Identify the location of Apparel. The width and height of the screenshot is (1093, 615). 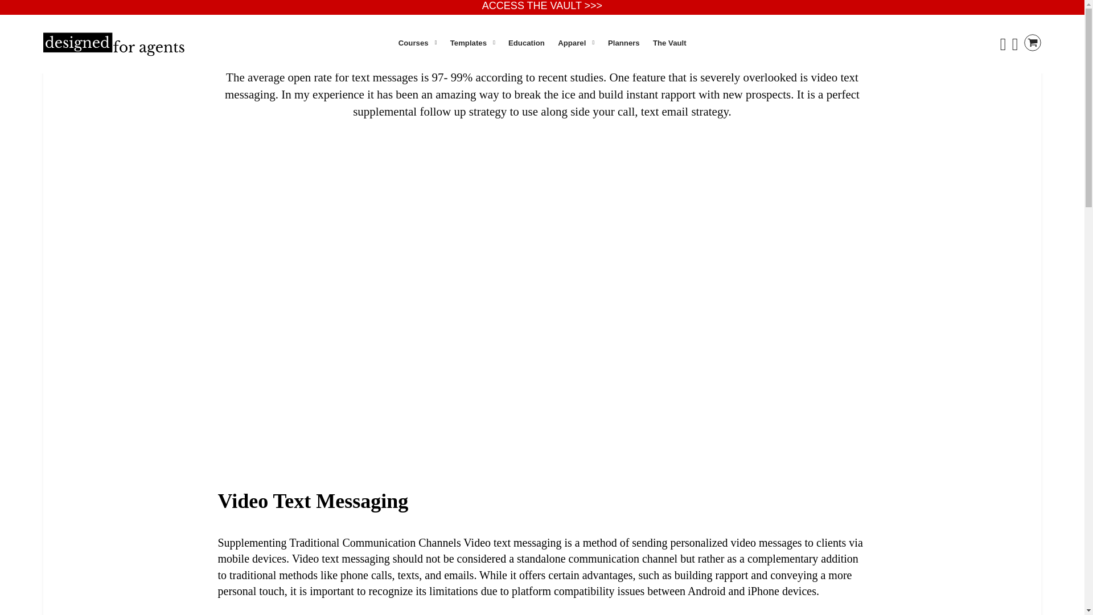
(576, 42).